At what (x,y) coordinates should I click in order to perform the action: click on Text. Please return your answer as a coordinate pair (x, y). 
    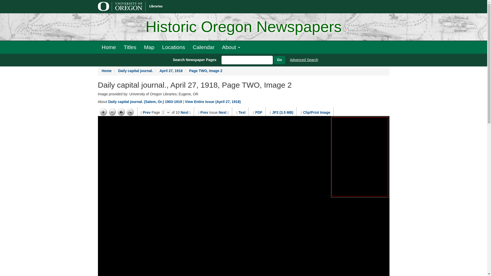
    Looking at the image, I should click on (242, 112).